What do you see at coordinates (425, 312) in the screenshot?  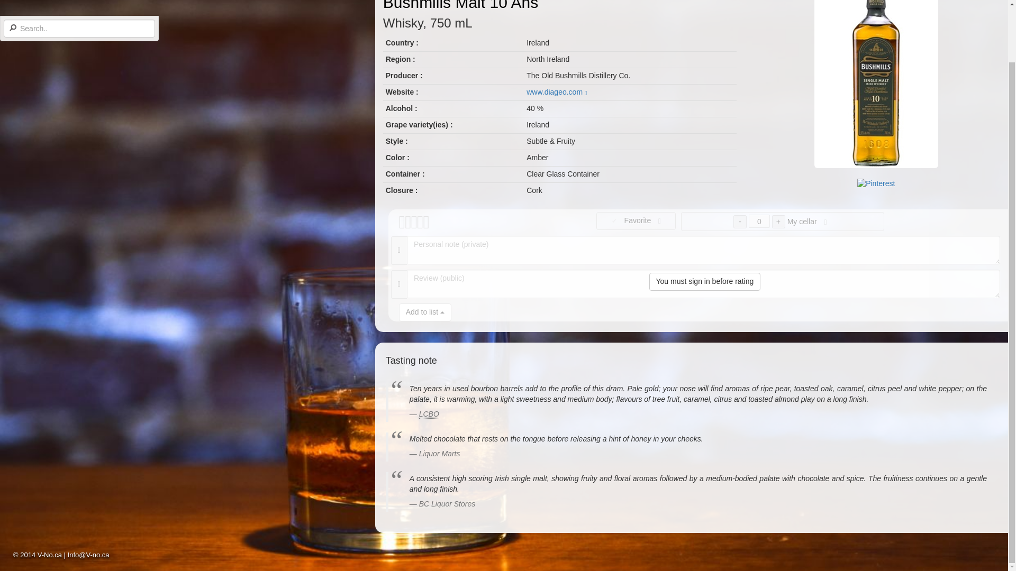 I see `Add to list` at bounding box center [425, 312].